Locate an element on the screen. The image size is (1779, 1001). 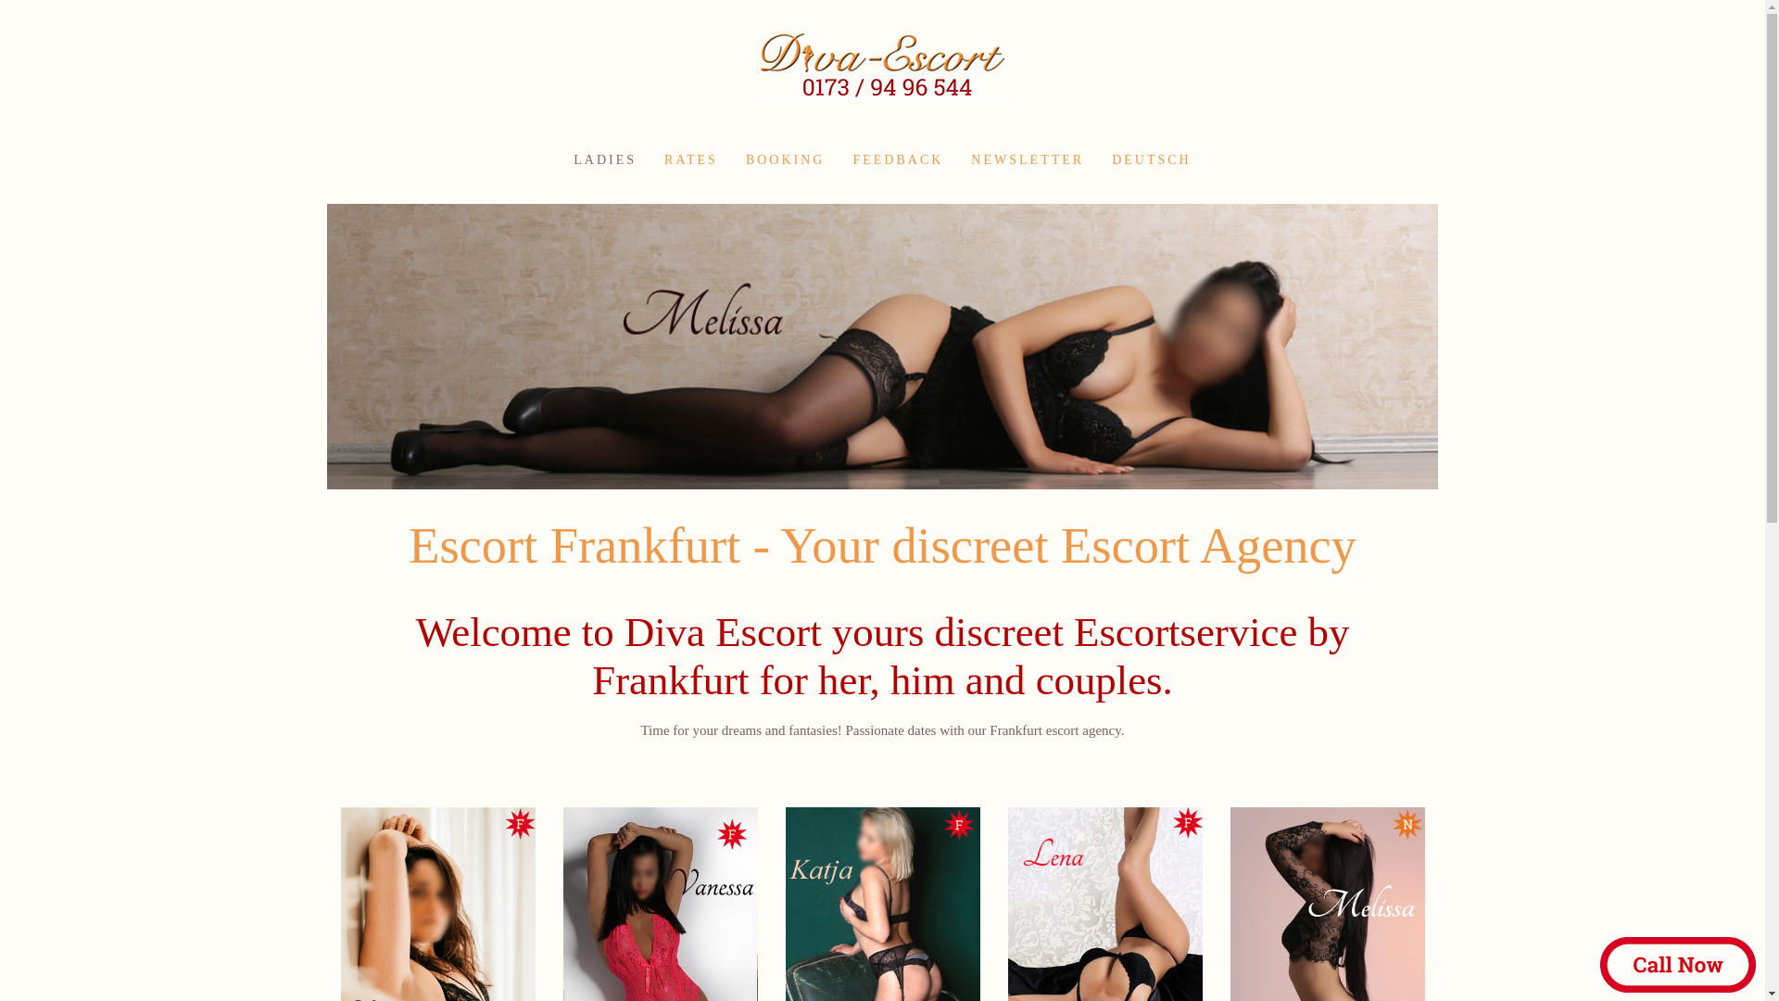
Newsletter is located at coordinates (1027, 160).